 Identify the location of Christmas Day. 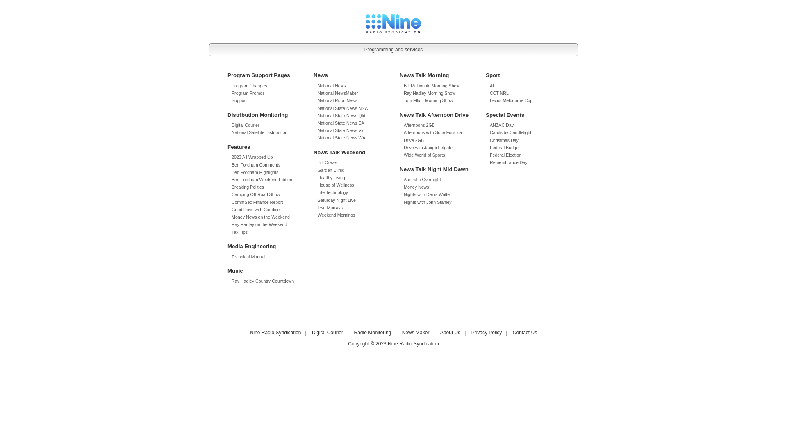
(504, 140).